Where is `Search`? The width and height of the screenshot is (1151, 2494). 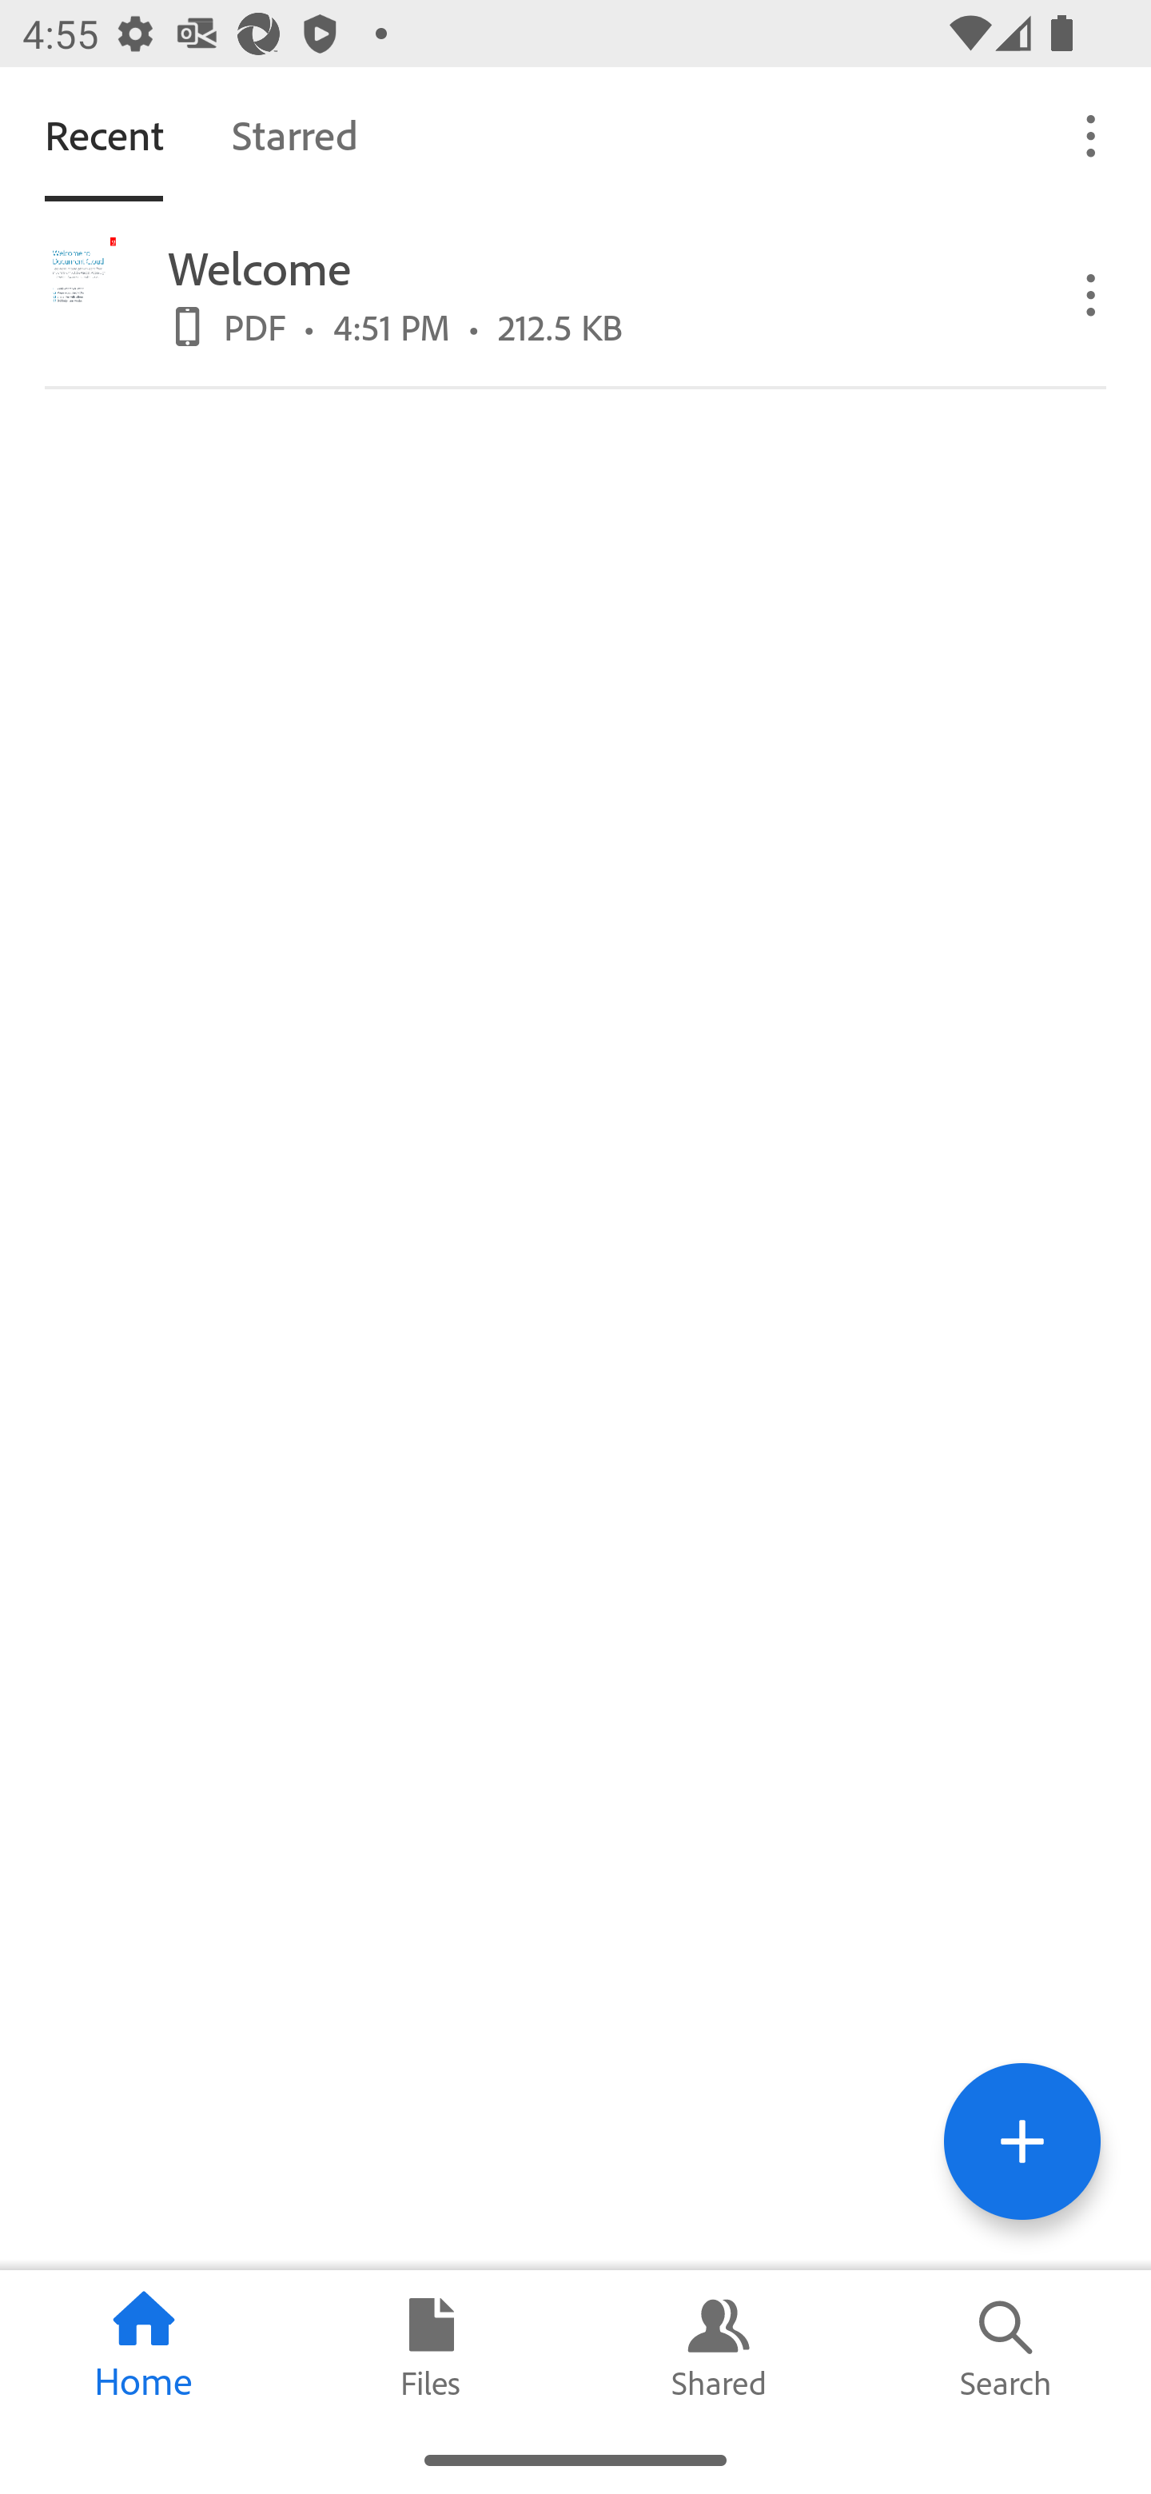 Search is located at coordinates (1007, 2348).